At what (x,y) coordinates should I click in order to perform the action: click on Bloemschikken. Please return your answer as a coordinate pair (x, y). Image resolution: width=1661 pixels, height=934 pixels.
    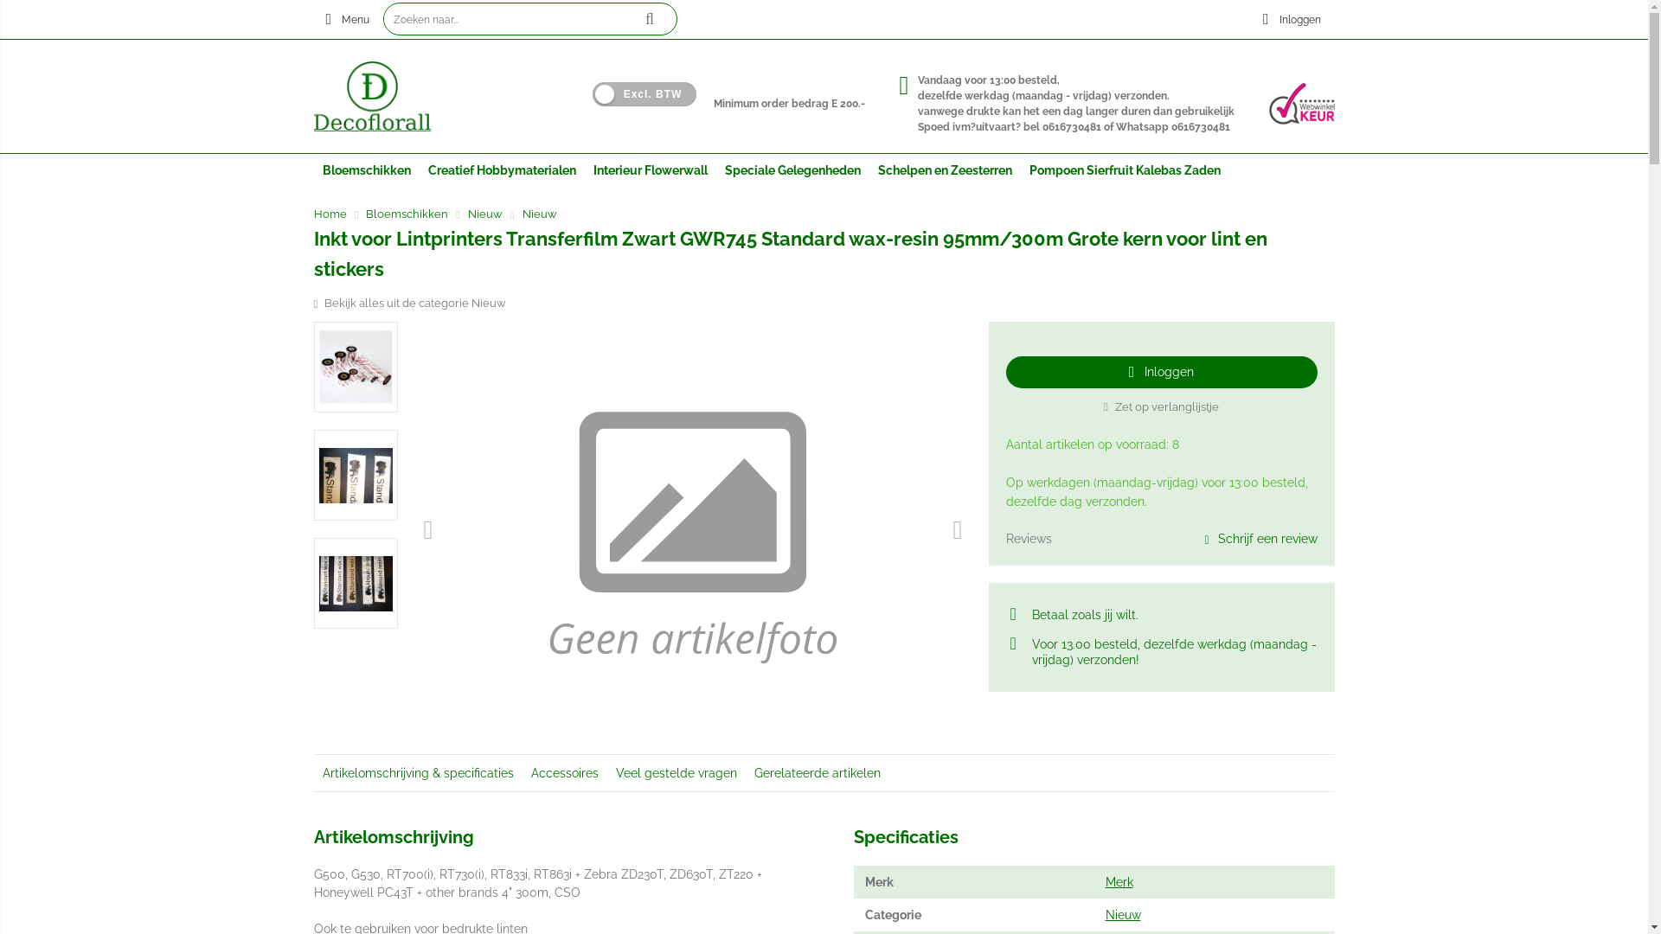
    Looking at the image, I should click on (407, 214).